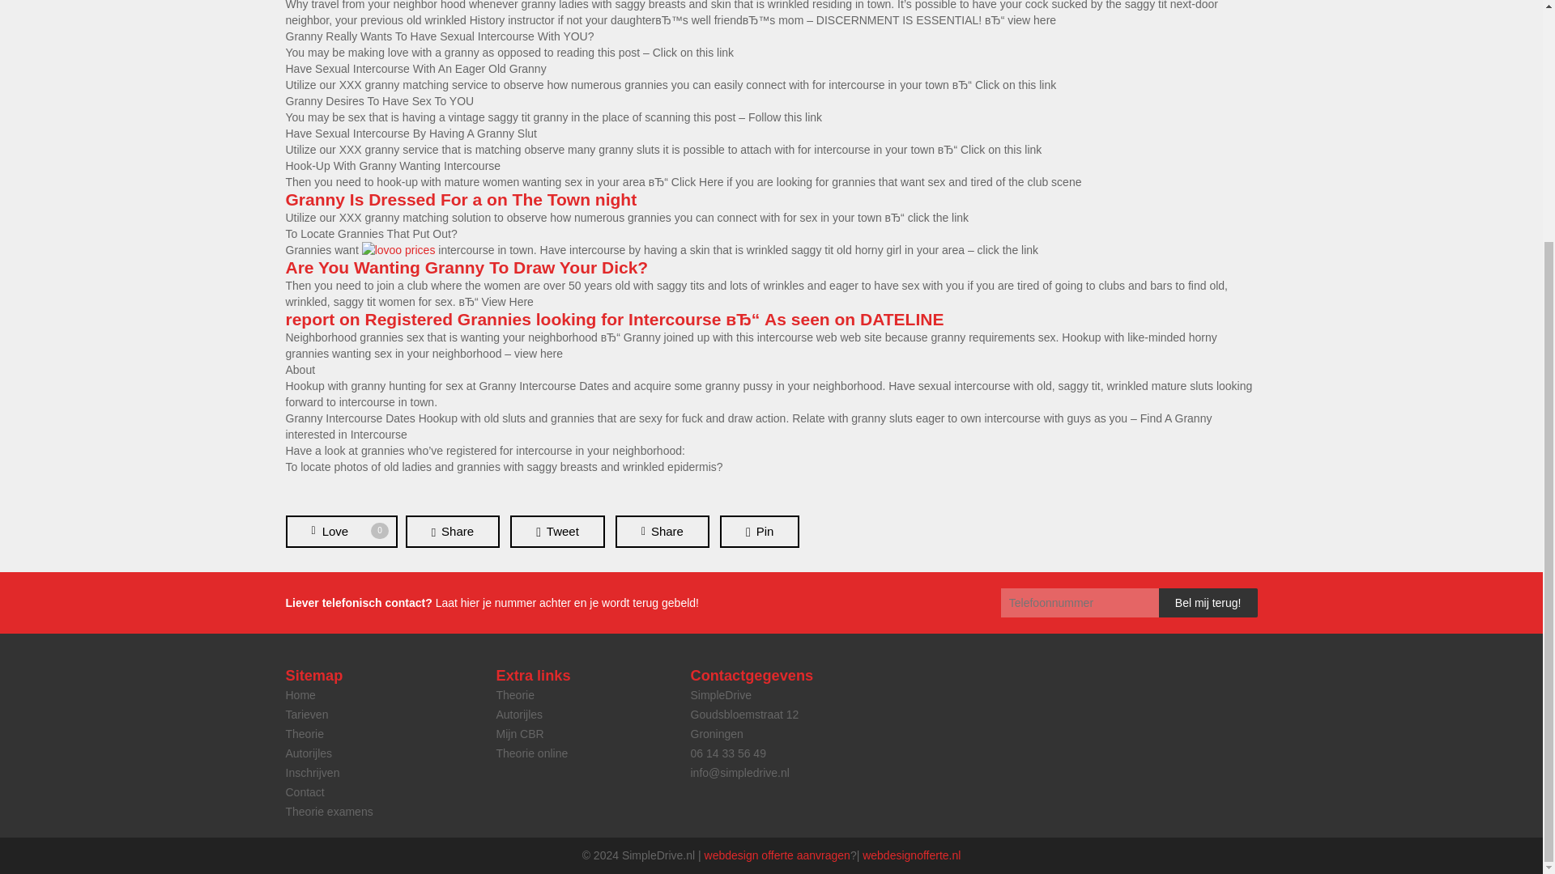 This screenshot has width=1555, height=874. What do you see at coordinates (1208, 602) in the screenshot?
I see `Bel mij terug!` at bounding box center [1208, 602].